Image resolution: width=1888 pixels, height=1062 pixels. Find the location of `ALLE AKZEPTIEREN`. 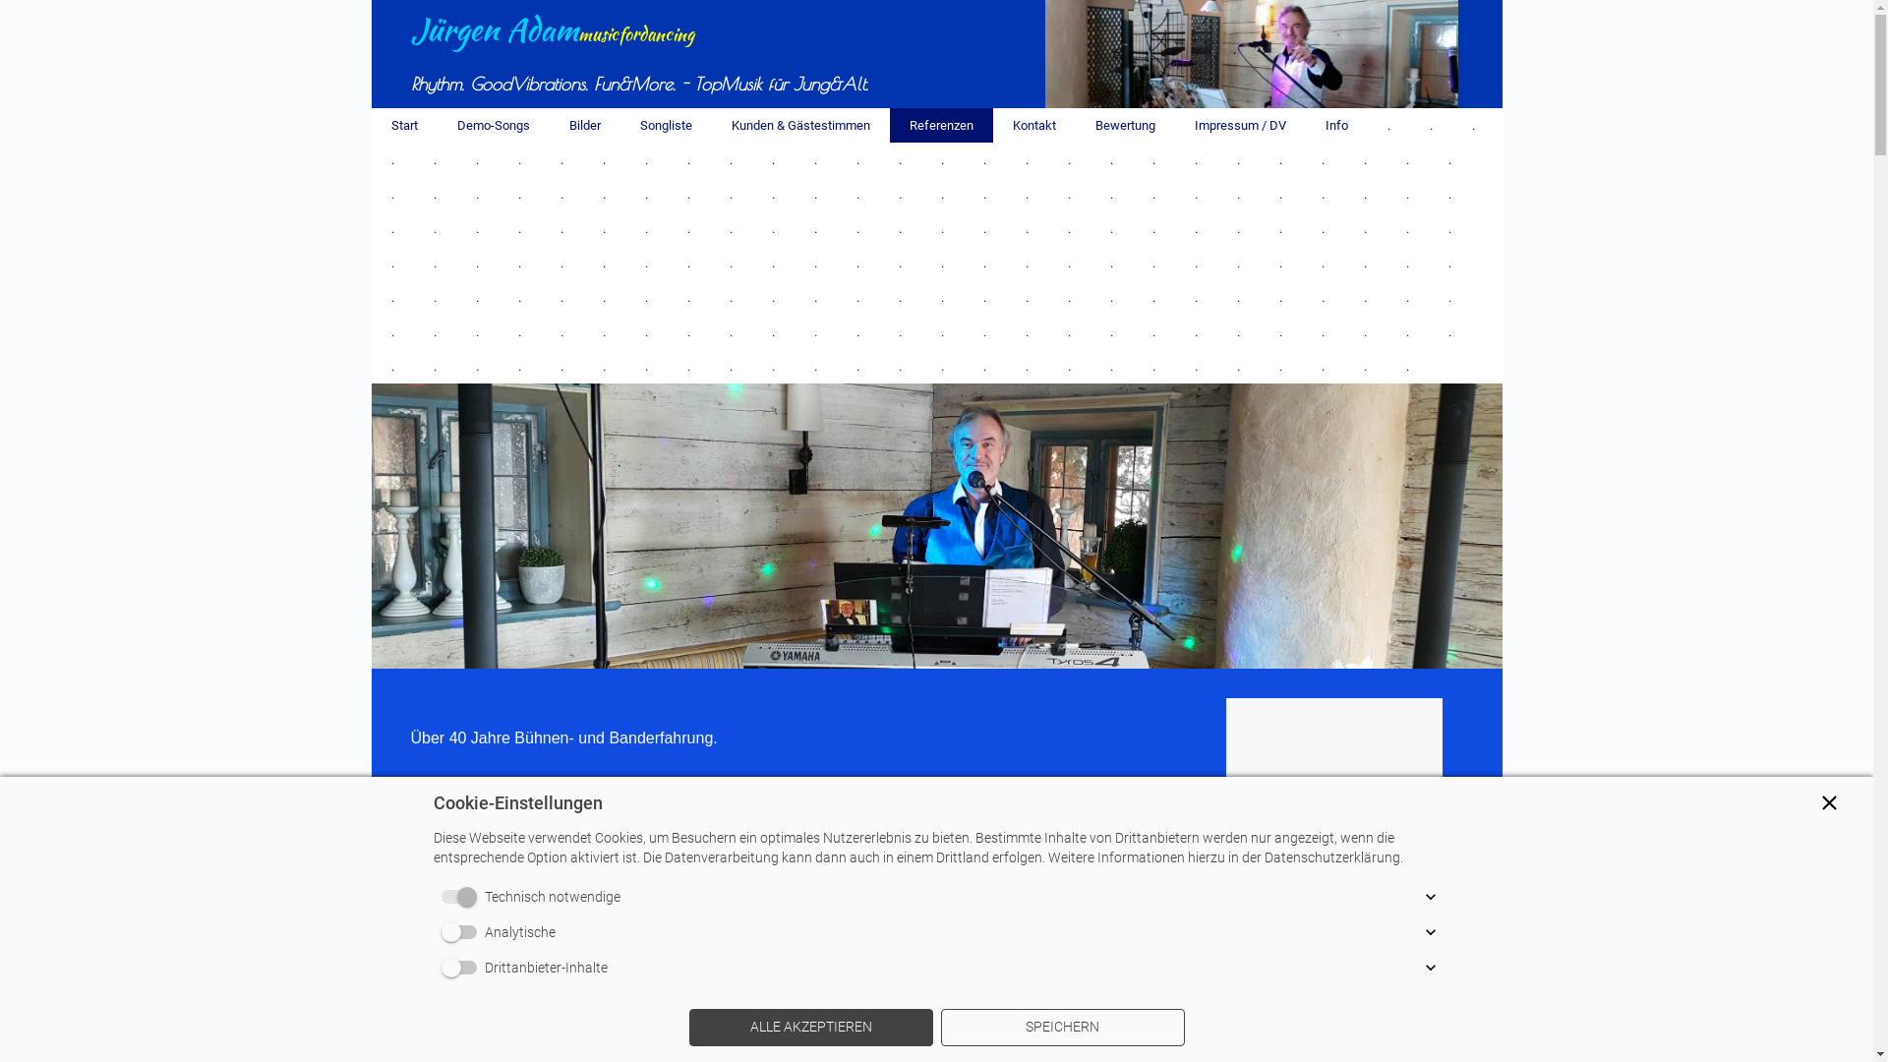

ALLE AKZEPTIEREN is located at coordinates (810, 1028).